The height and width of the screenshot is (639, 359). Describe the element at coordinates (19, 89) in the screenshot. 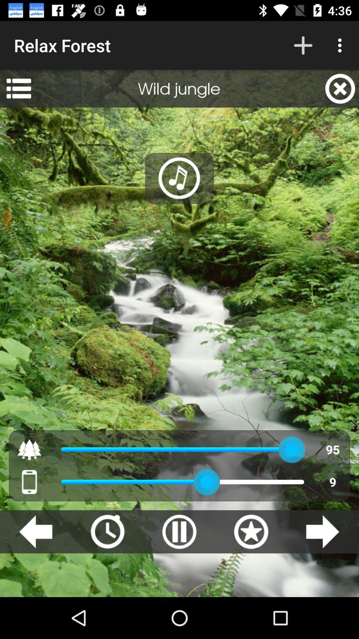

I see `select app next to the wild jungle` at that location.